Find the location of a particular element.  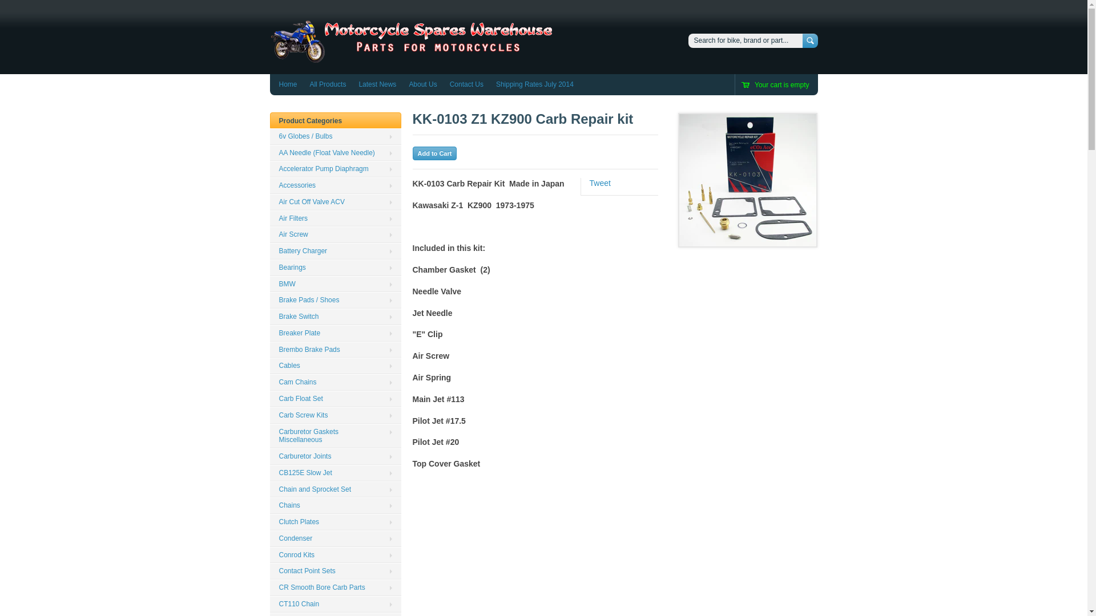

About Us is located at coordinates (422, 84).